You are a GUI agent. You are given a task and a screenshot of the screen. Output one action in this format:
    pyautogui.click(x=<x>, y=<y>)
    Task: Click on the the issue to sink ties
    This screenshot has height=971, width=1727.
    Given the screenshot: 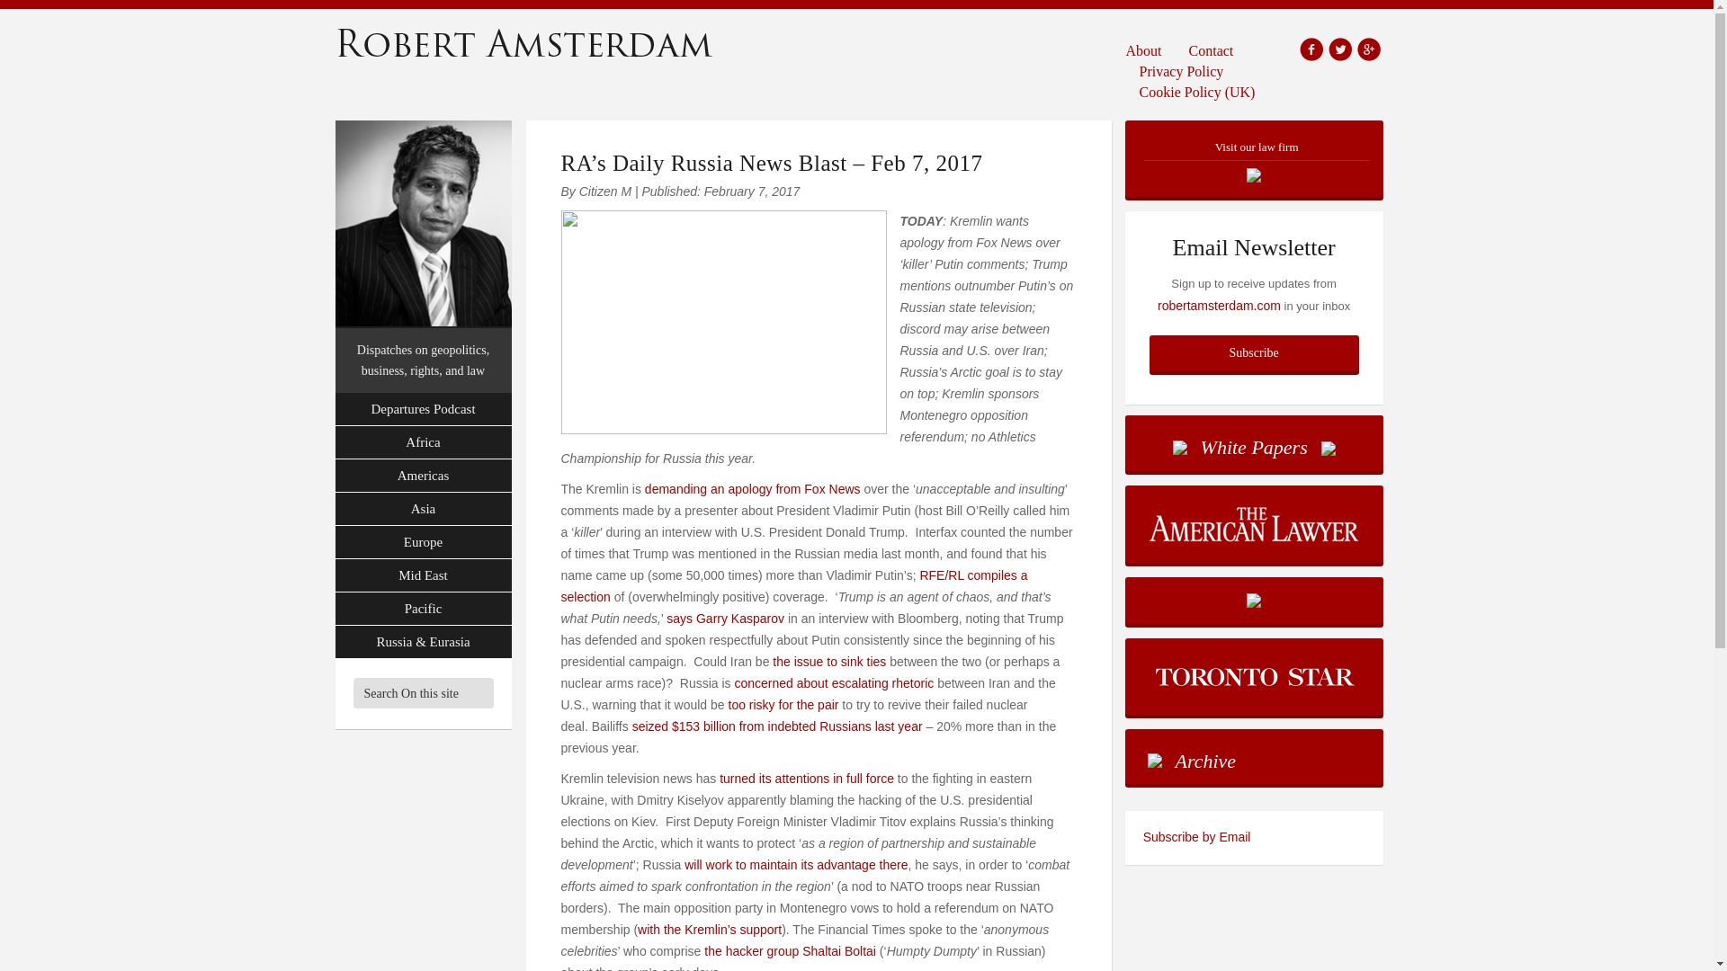 What is the action you would take?
    pyautogui.click(x=828, y=662)
    